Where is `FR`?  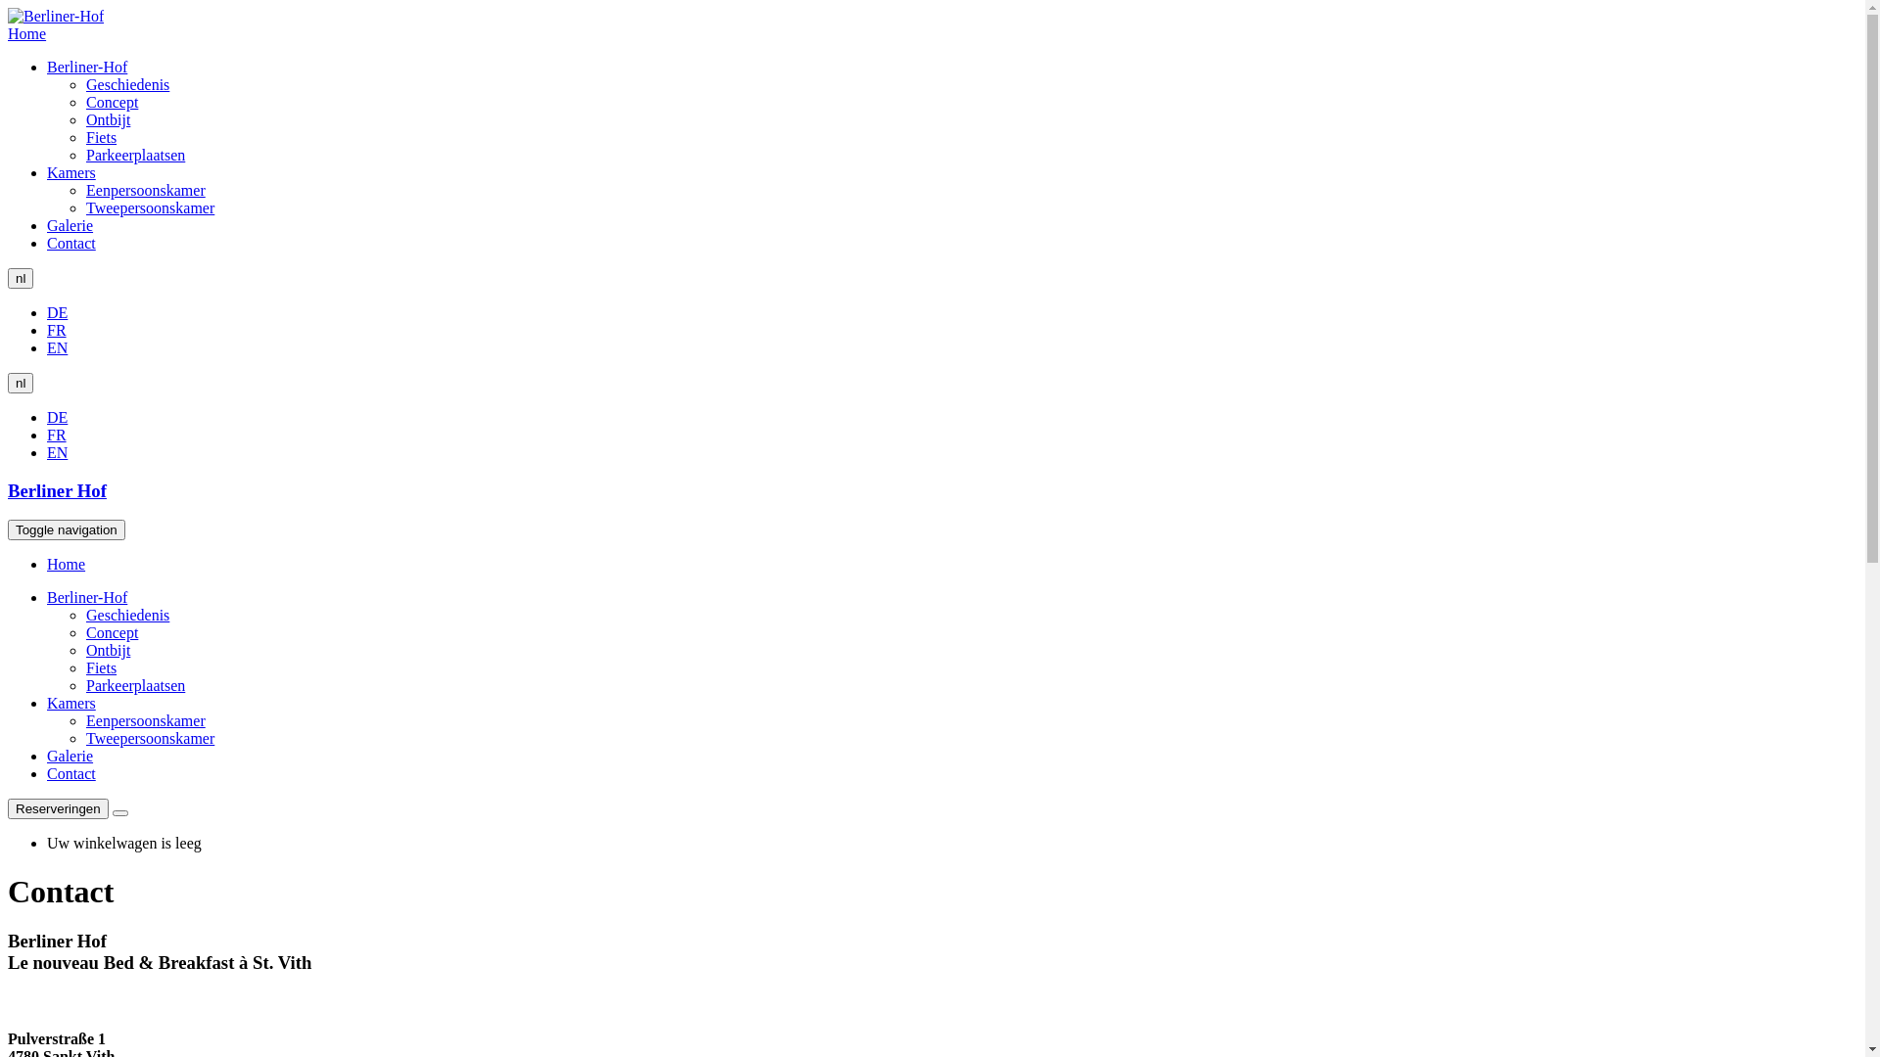 FR is located at coordinates (57, 331).